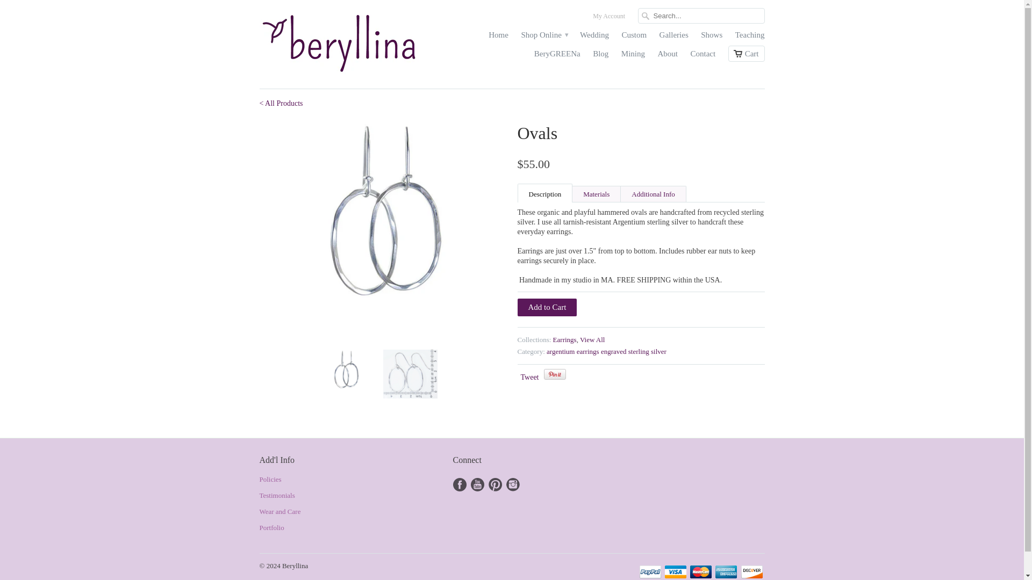  Describe the element at coordinates (544, 38) in the screenshot. I see `Shop Online` at that location.